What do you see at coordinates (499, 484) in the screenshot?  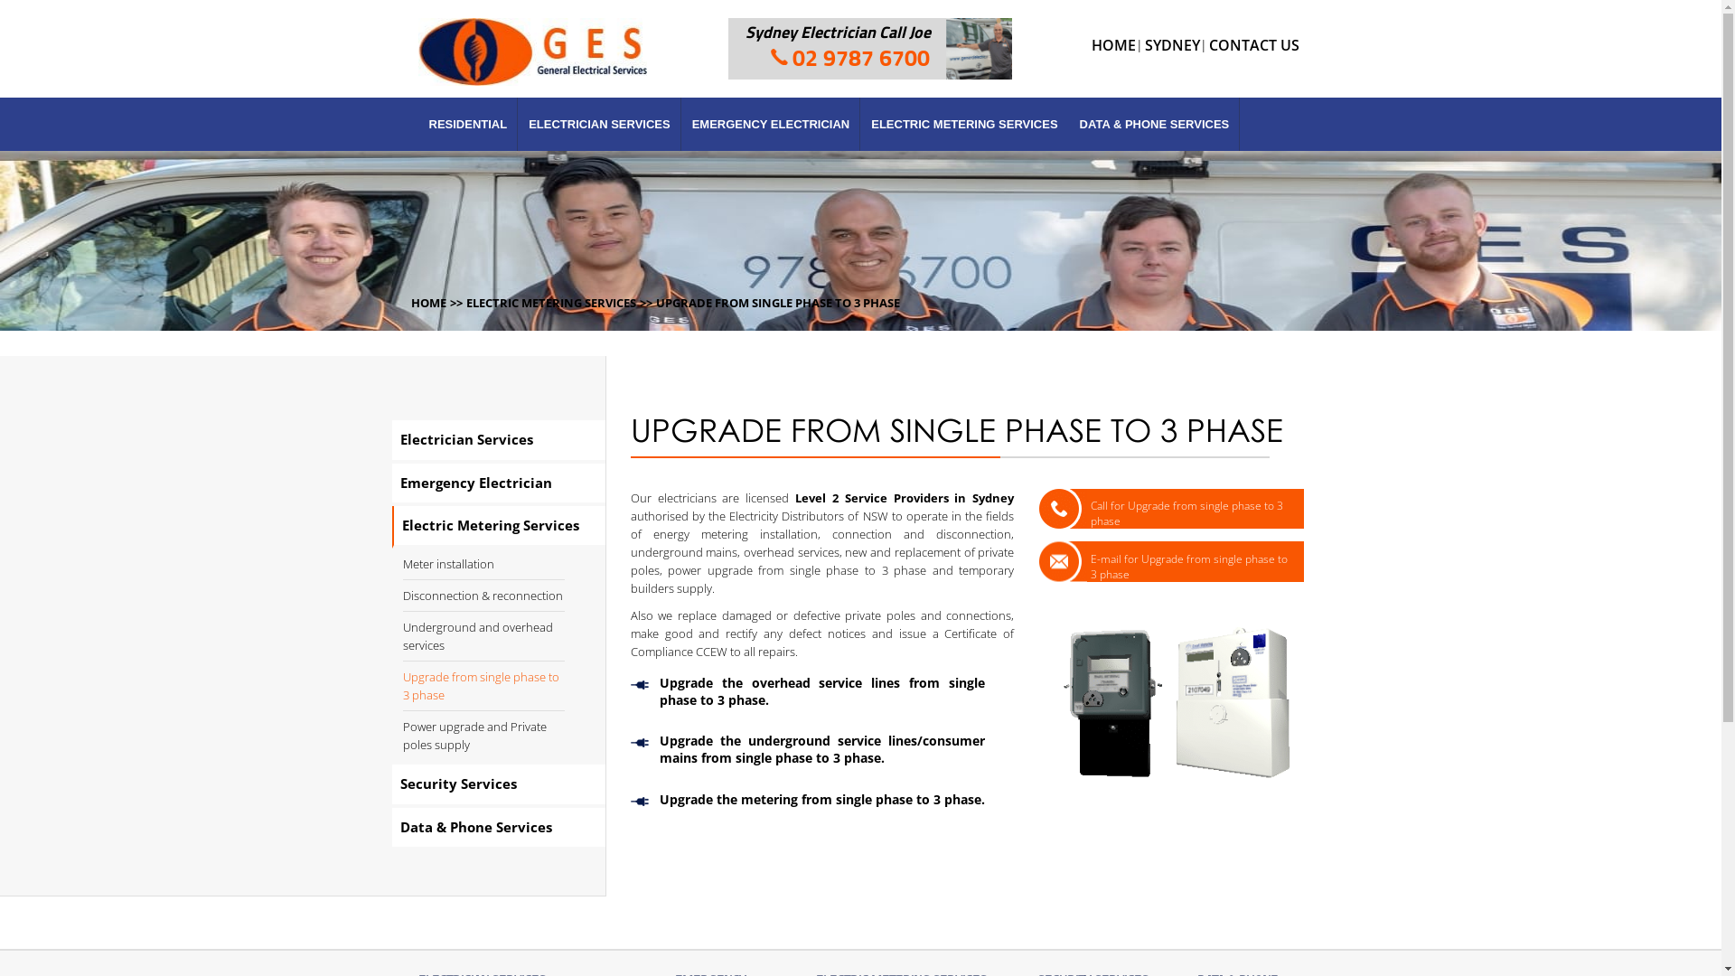 I see `Emergency Electrician` at bounding box center [499, 484].